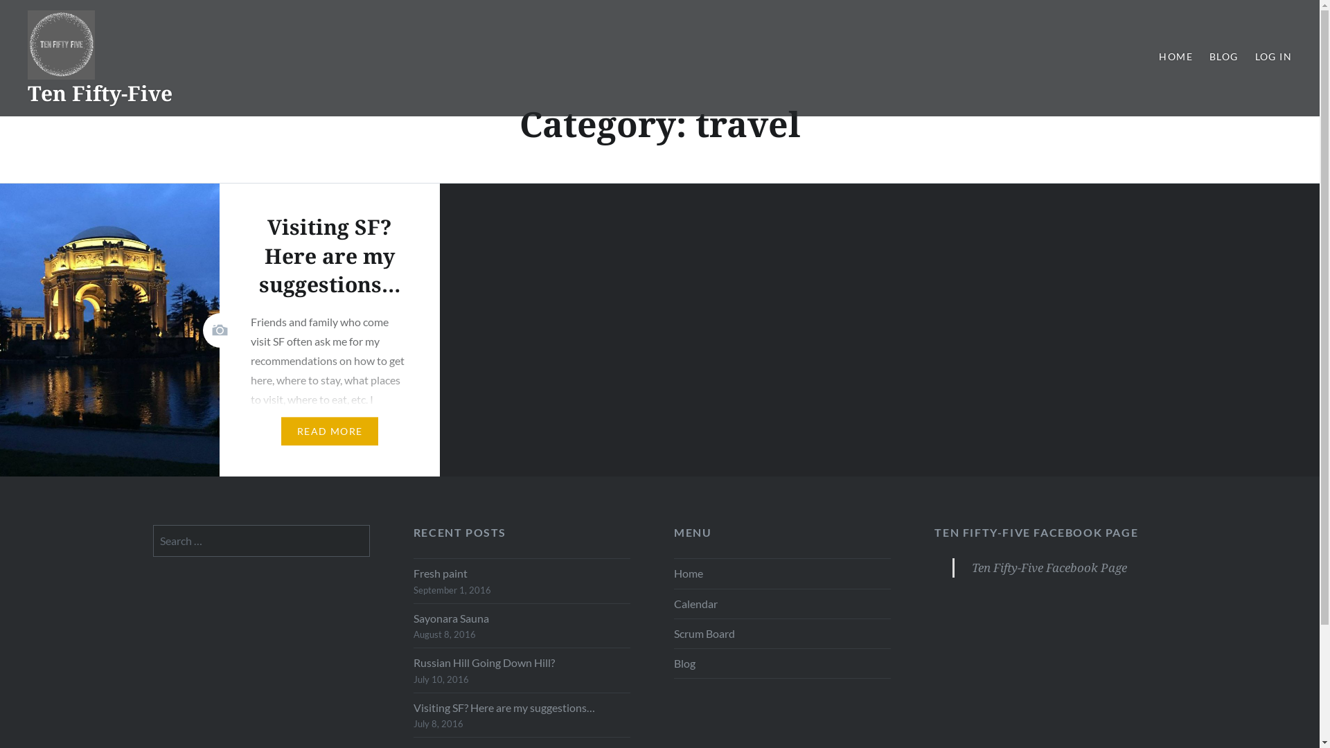 The width and height of the screenshot is (1330, 748). Describe the element at coordinates (1273, 57) in the screenshot. I see `LOG IN` at that location.